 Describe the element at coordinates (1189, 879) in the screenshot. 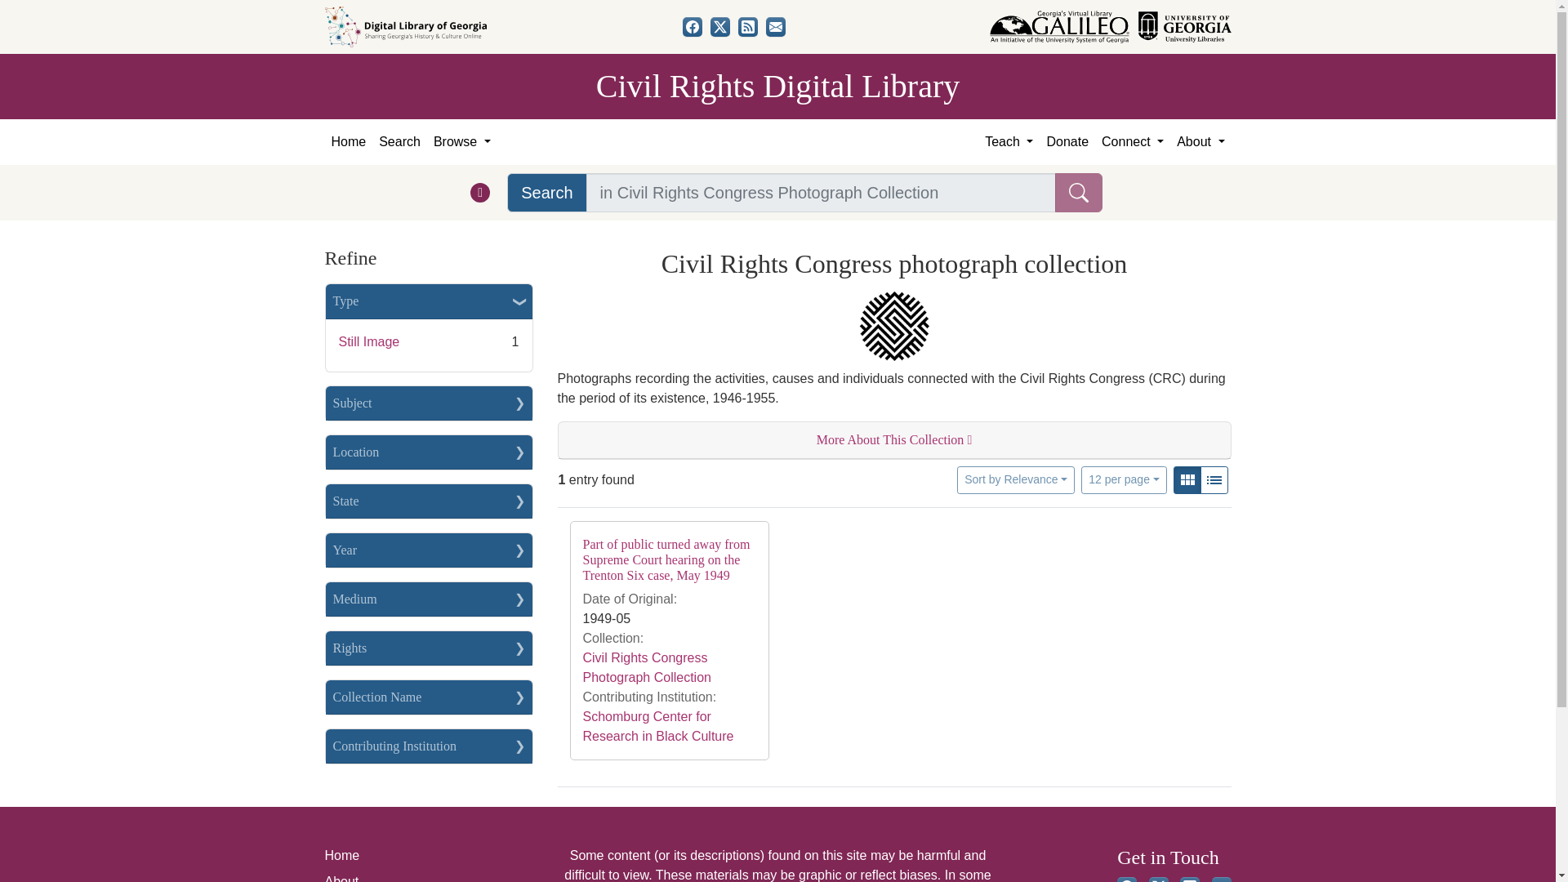

I see `Blog` at that location.